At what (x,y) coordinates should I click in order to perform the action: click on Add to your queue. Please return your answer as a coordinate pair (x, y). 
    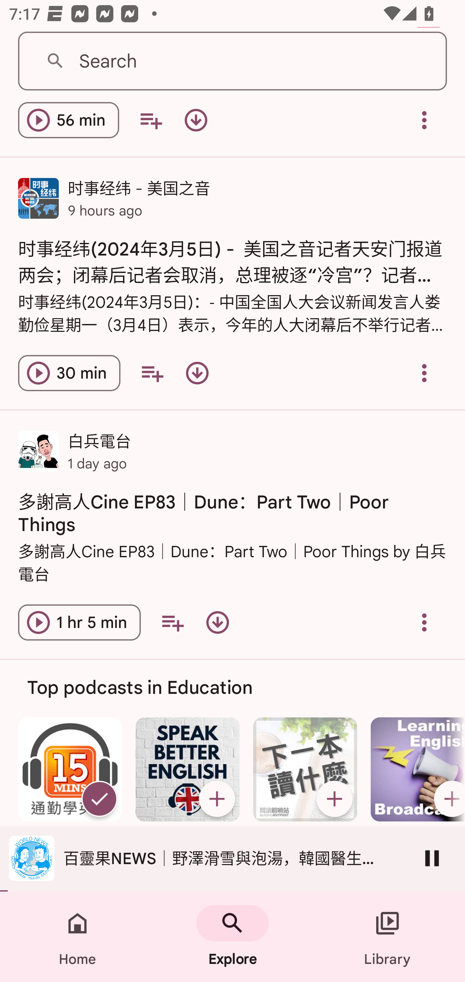
    Looking at the image, I should click on (152, 373).